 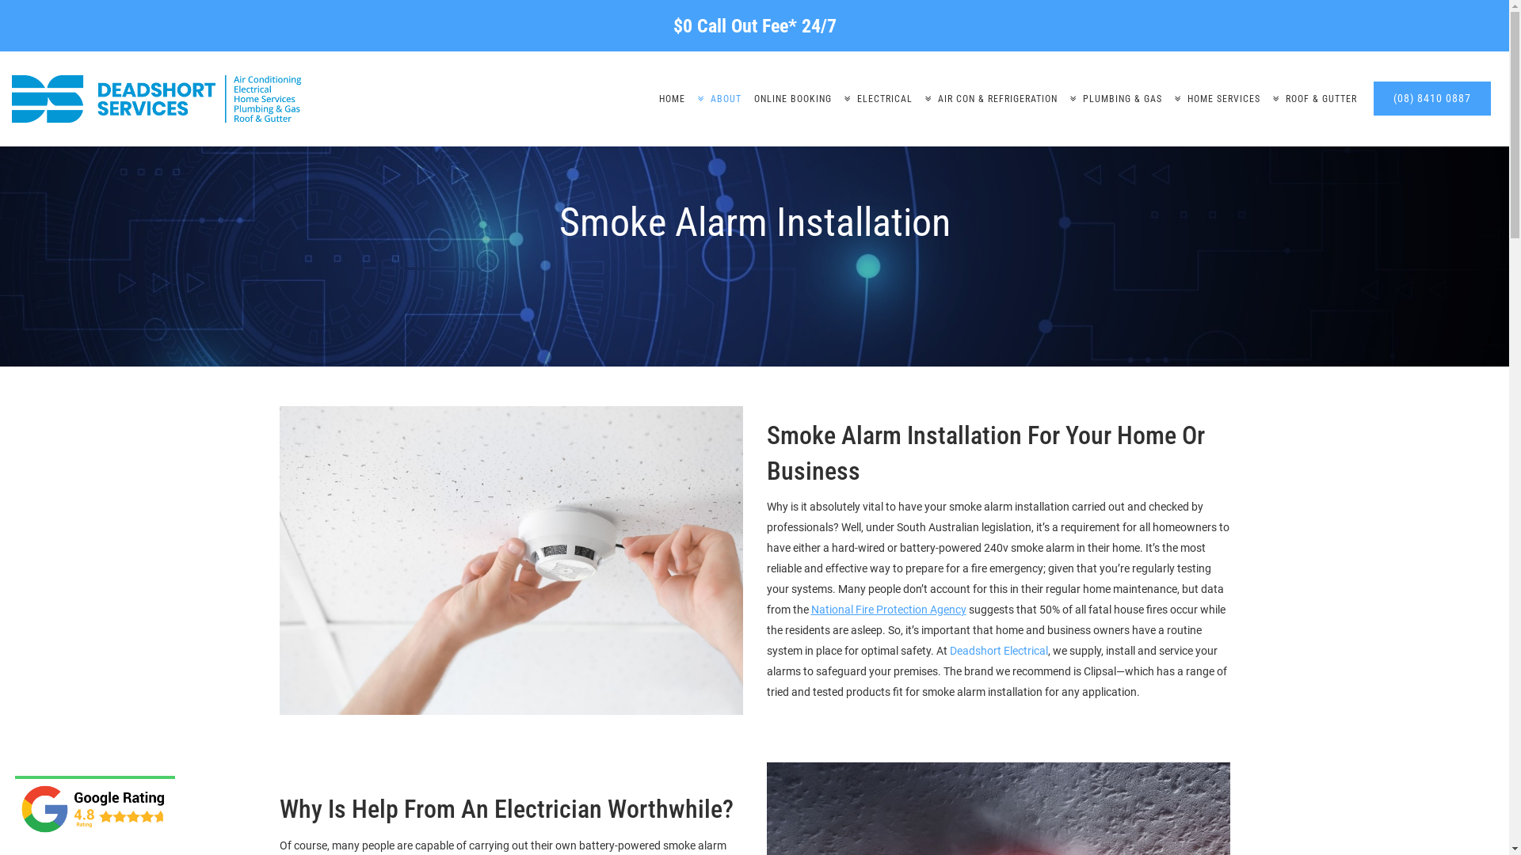 I want to click on PLUMBING & GAS, so click(x=1116, y=99).